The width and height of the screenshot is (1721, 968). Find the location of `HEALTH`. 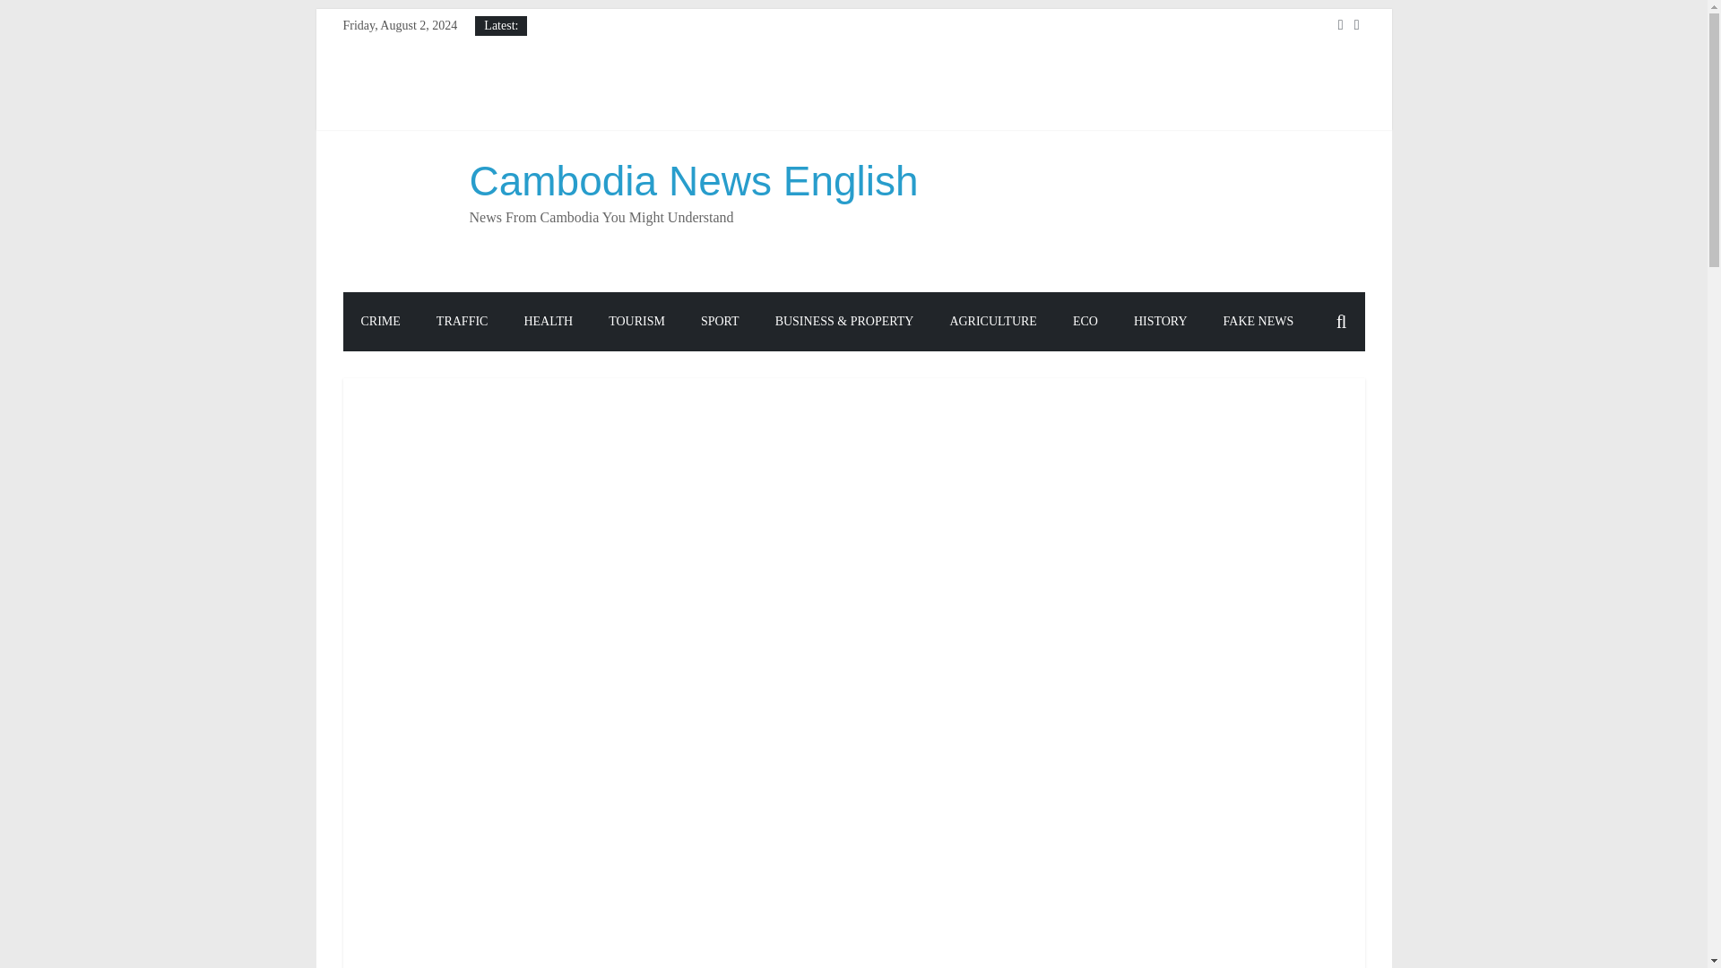

HEALTH is located at coordinates (548, 322).